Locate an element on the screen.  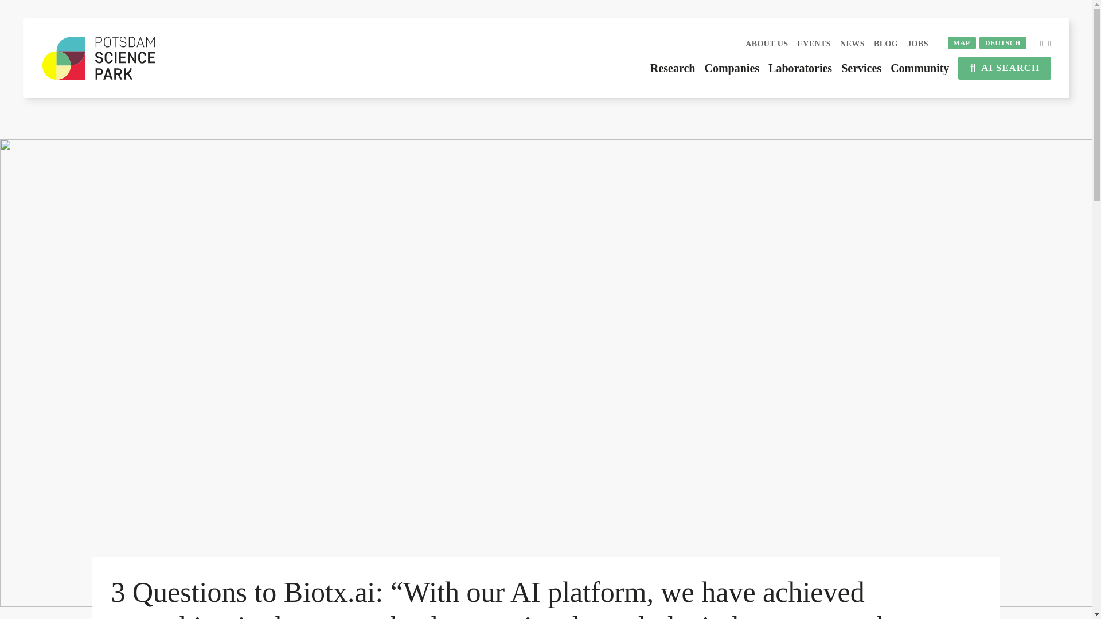
ABOUT US is located at coordinates (766, 44).